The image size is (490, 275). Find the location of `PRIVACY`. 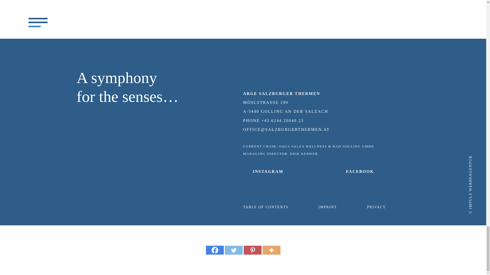

PRIVACY is located at coordinates (376, 207).